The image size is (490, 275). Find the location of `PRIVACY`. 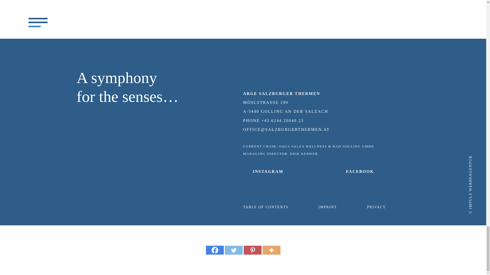

PRIVACY is located at coordinates (376, 207).